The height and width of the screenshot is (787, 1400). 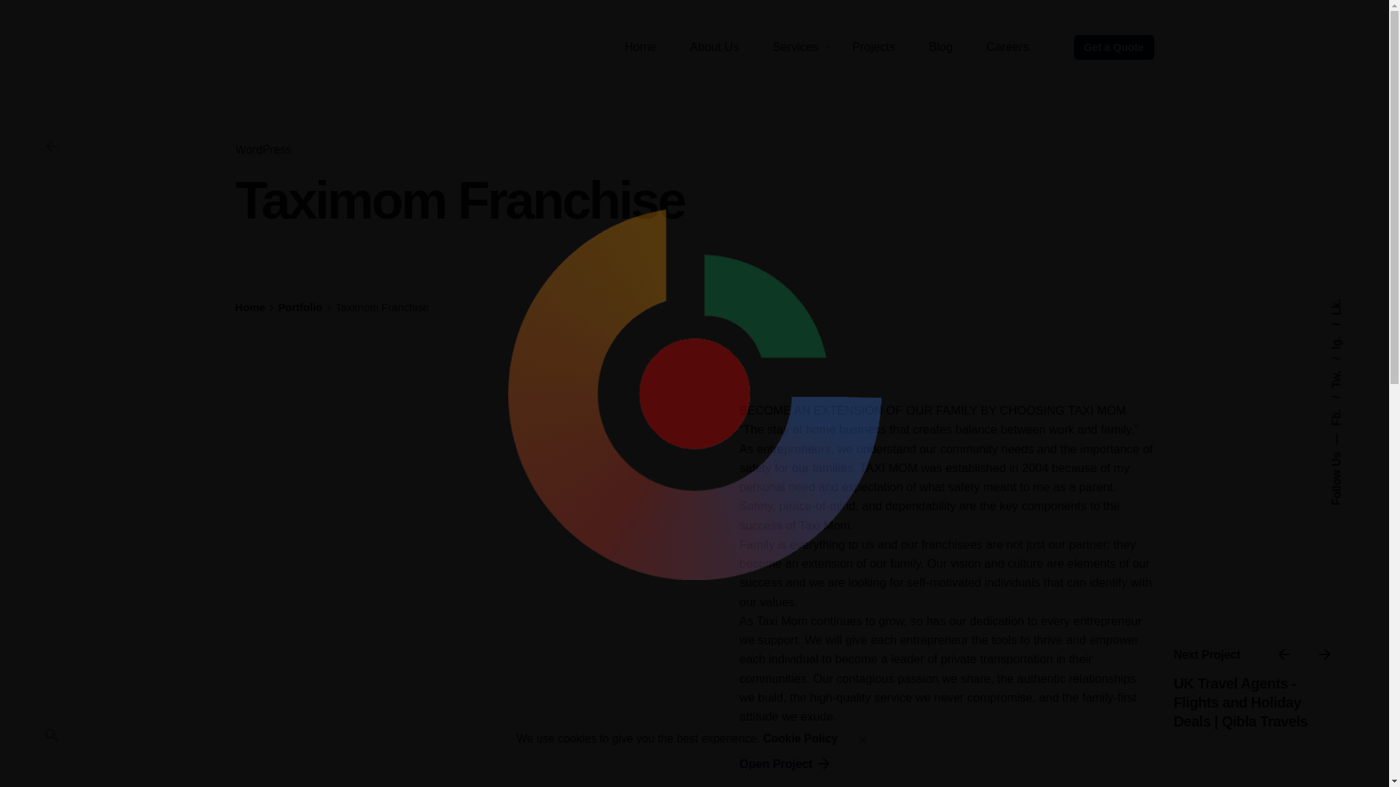 What do you see at coordinates (874, 47) in the screenshot?
I see `Projects` at bounding box center [874, 47].